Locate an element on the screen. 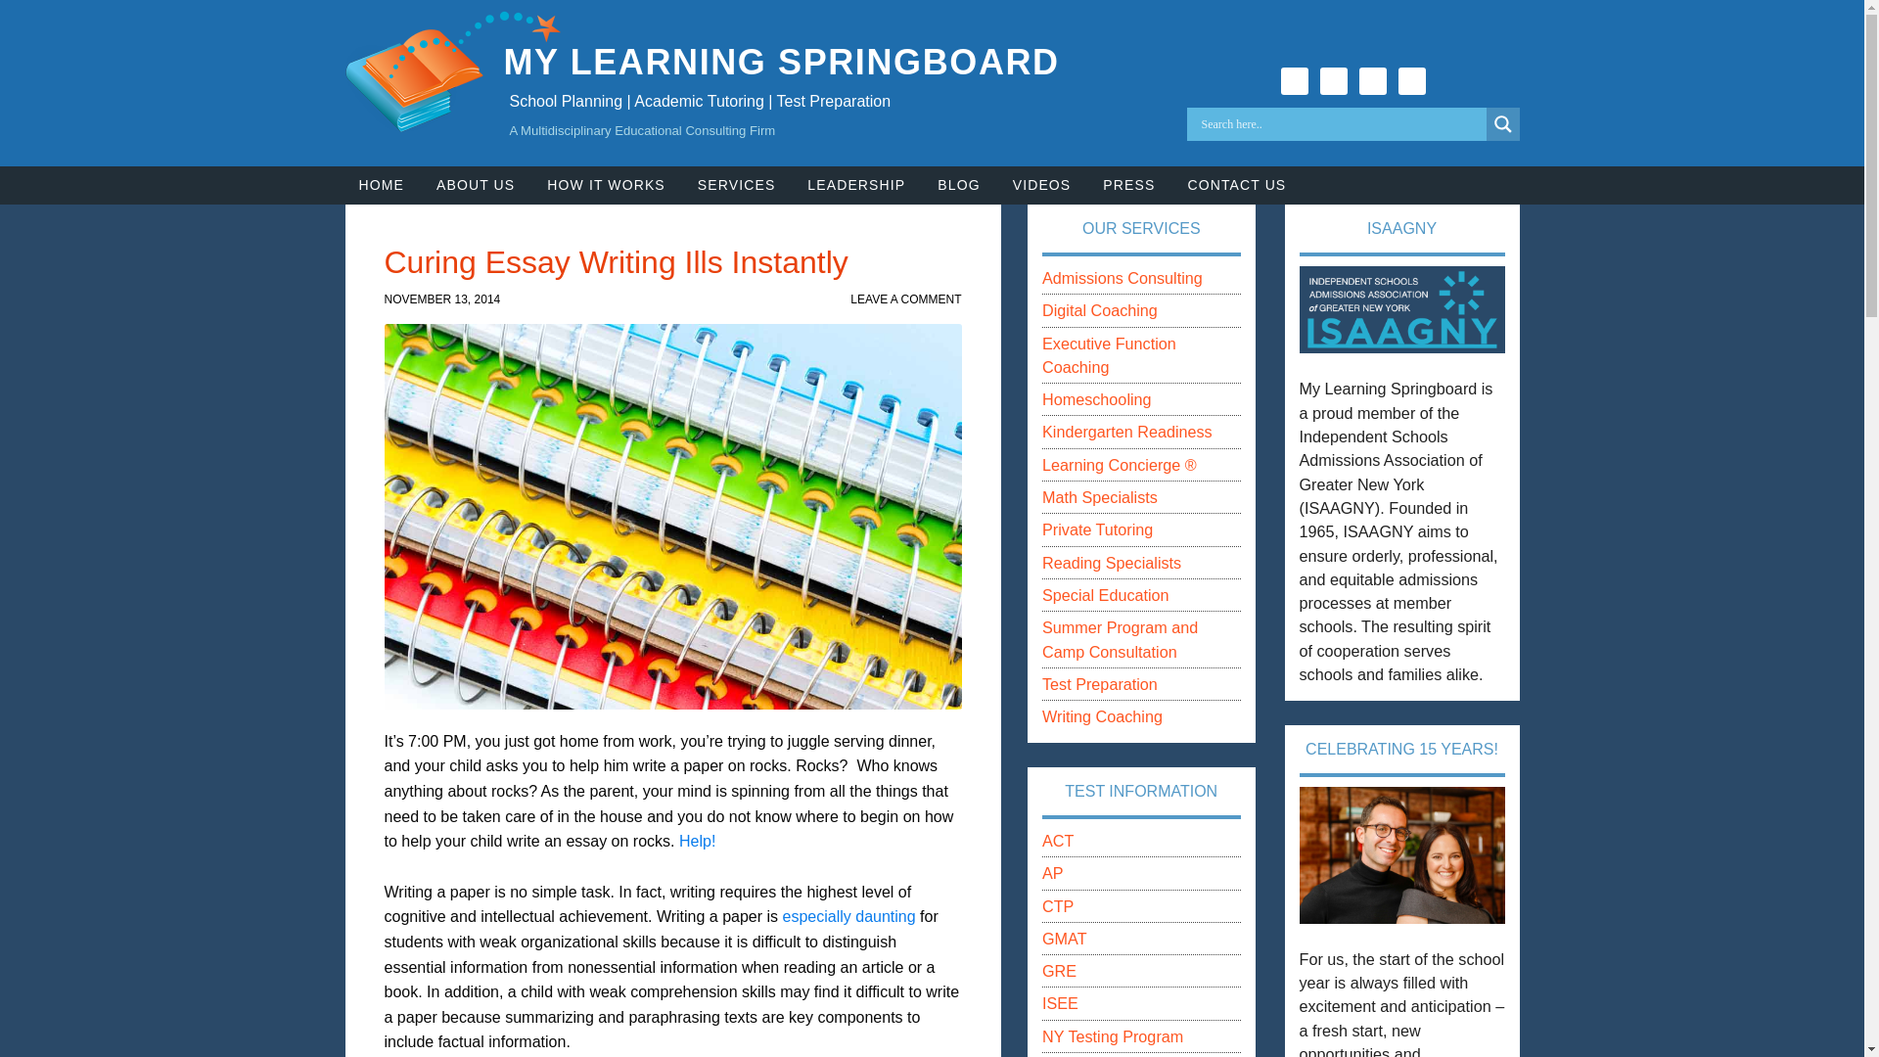  Educational Consulting Services is located at coordinates (736, 185).